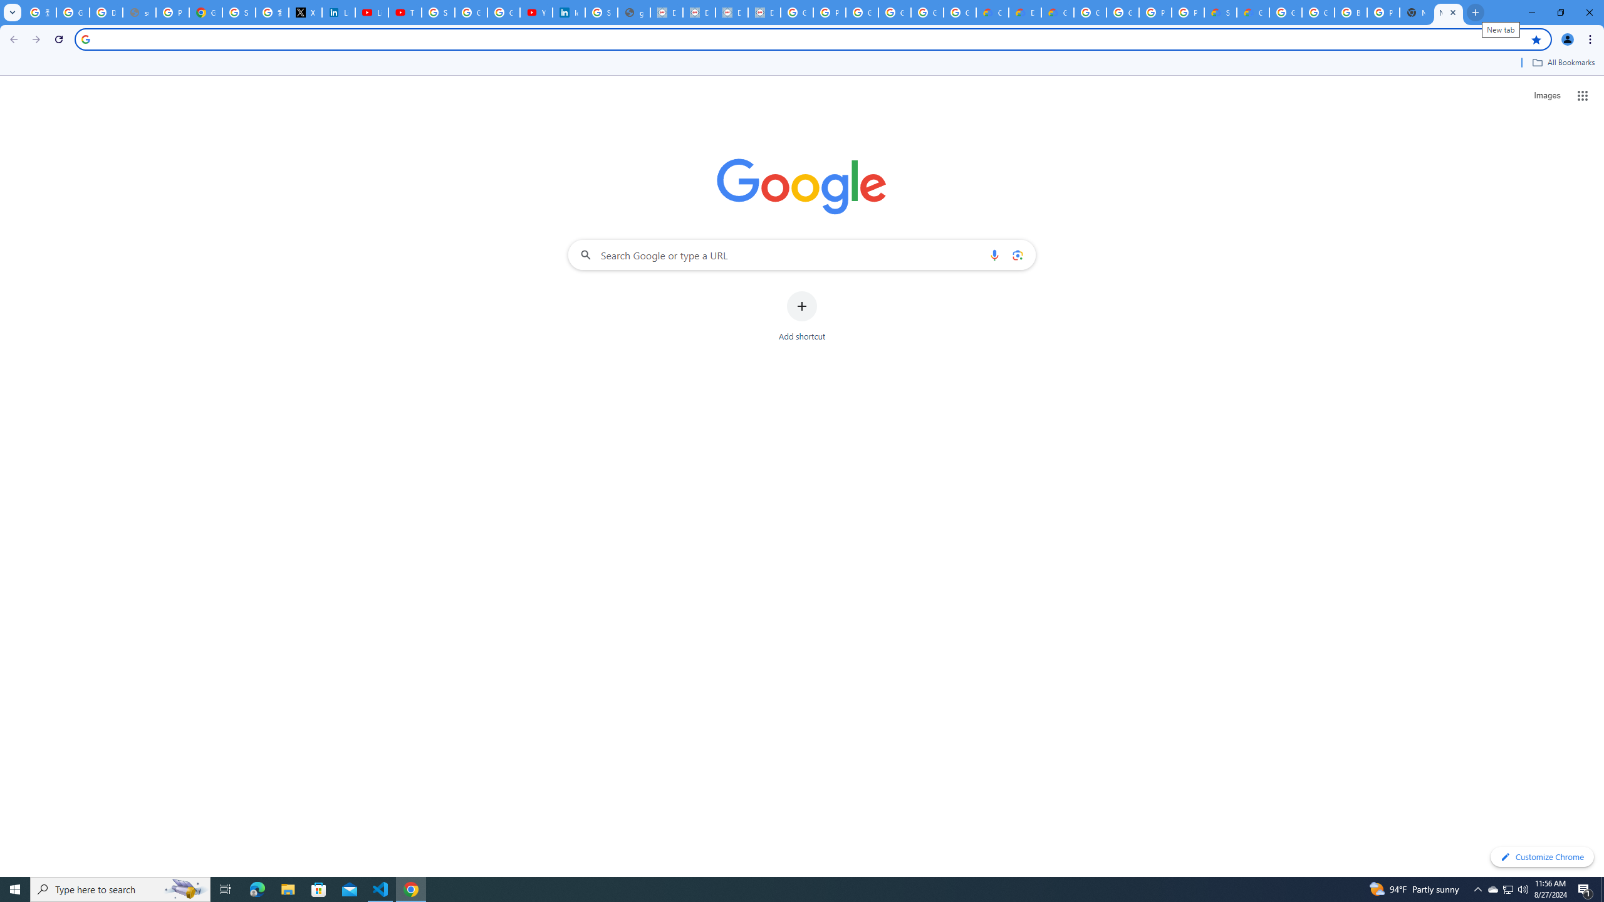 The image size is (1604, 902). What do you see at coordinates (239, 13) in the screenshot?
I see `Sign in - Google Accounts` at bounding box center [239, 13].